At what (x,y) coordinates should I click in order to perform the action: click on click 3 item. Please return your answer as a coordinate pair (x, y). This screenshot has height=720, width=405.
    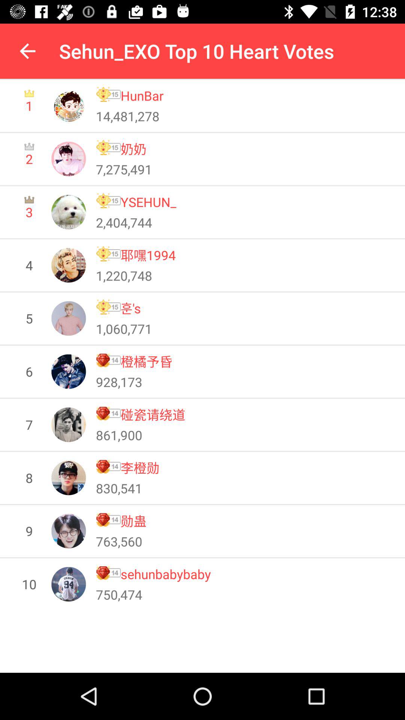
    Looking at the image, I should click on (29, 212).